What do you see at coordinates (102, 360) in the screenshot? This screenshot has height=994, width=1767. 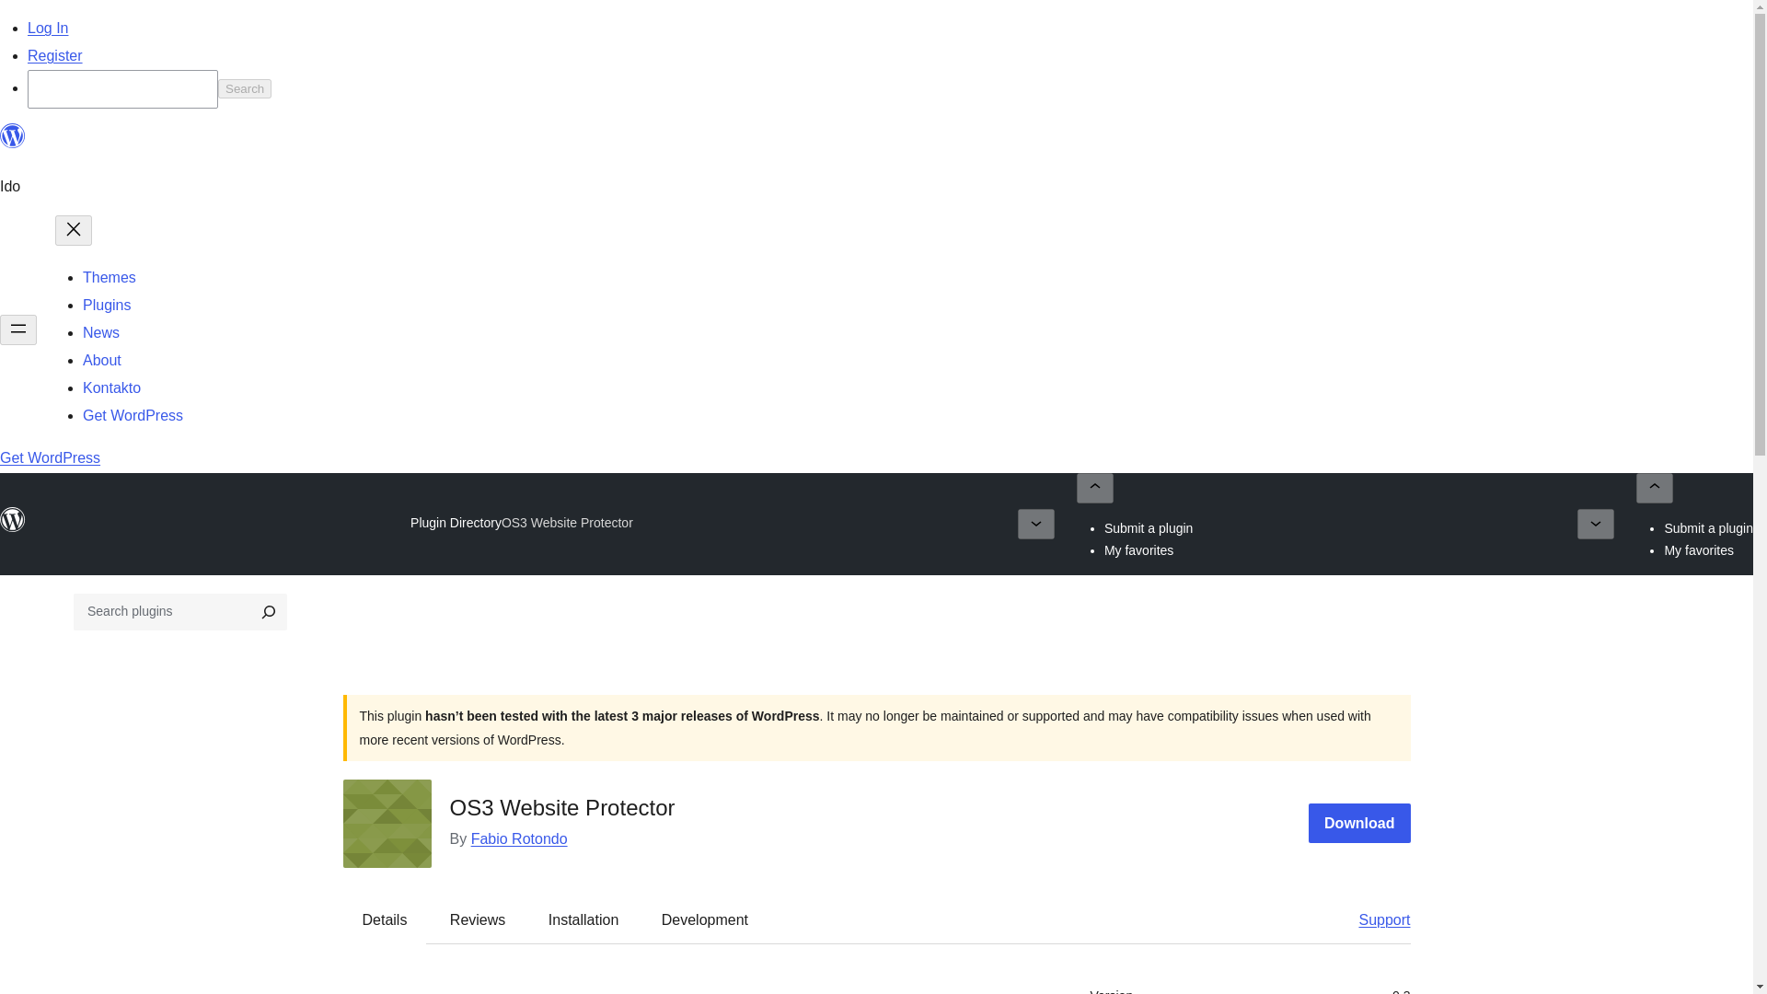 I see `About` at bounding box center [102, 360].